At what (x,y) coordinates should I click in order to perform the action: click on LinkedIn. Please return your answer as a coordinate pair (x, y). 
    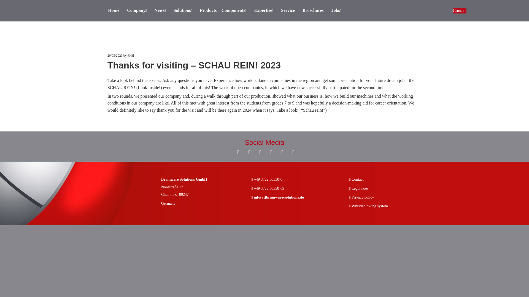
    Looking at the image, I should click on (271, 152).